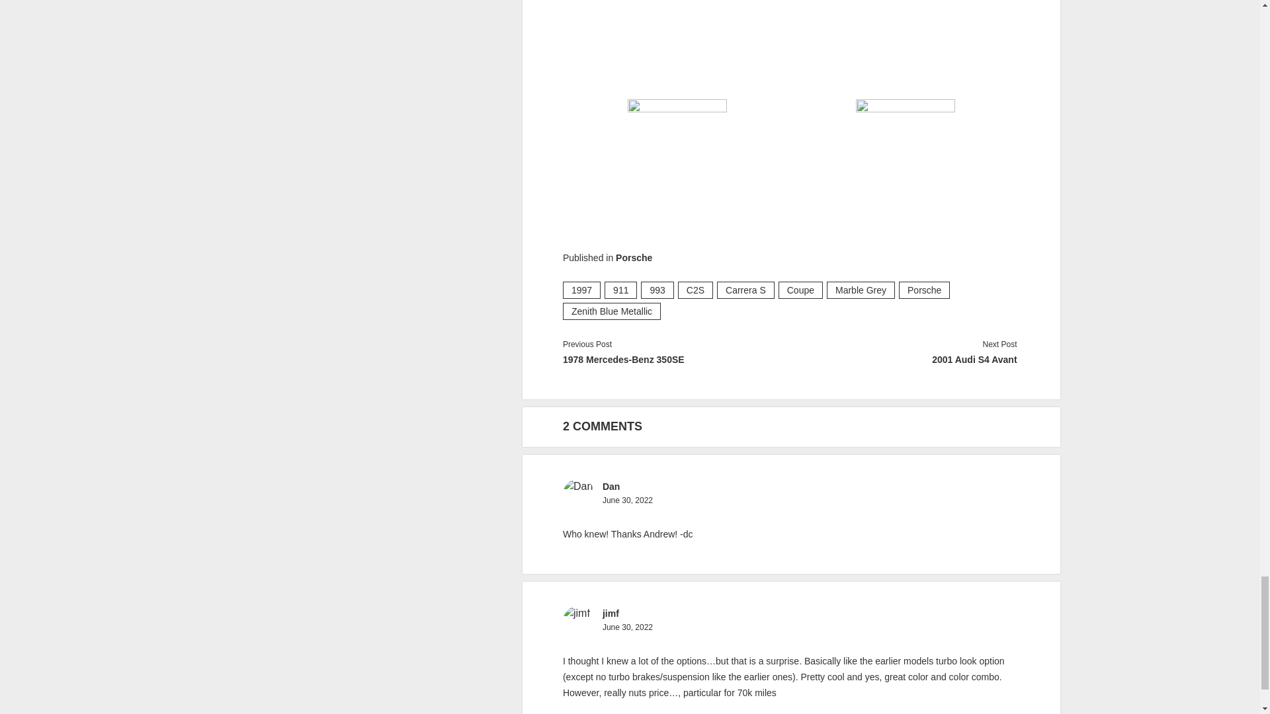 This screenshot has height=714, width=1270. What do you see at coordinates (925, 290) in the screenshot?
I see `View all posts tagged Porsche` at bounding box center [925, 290].